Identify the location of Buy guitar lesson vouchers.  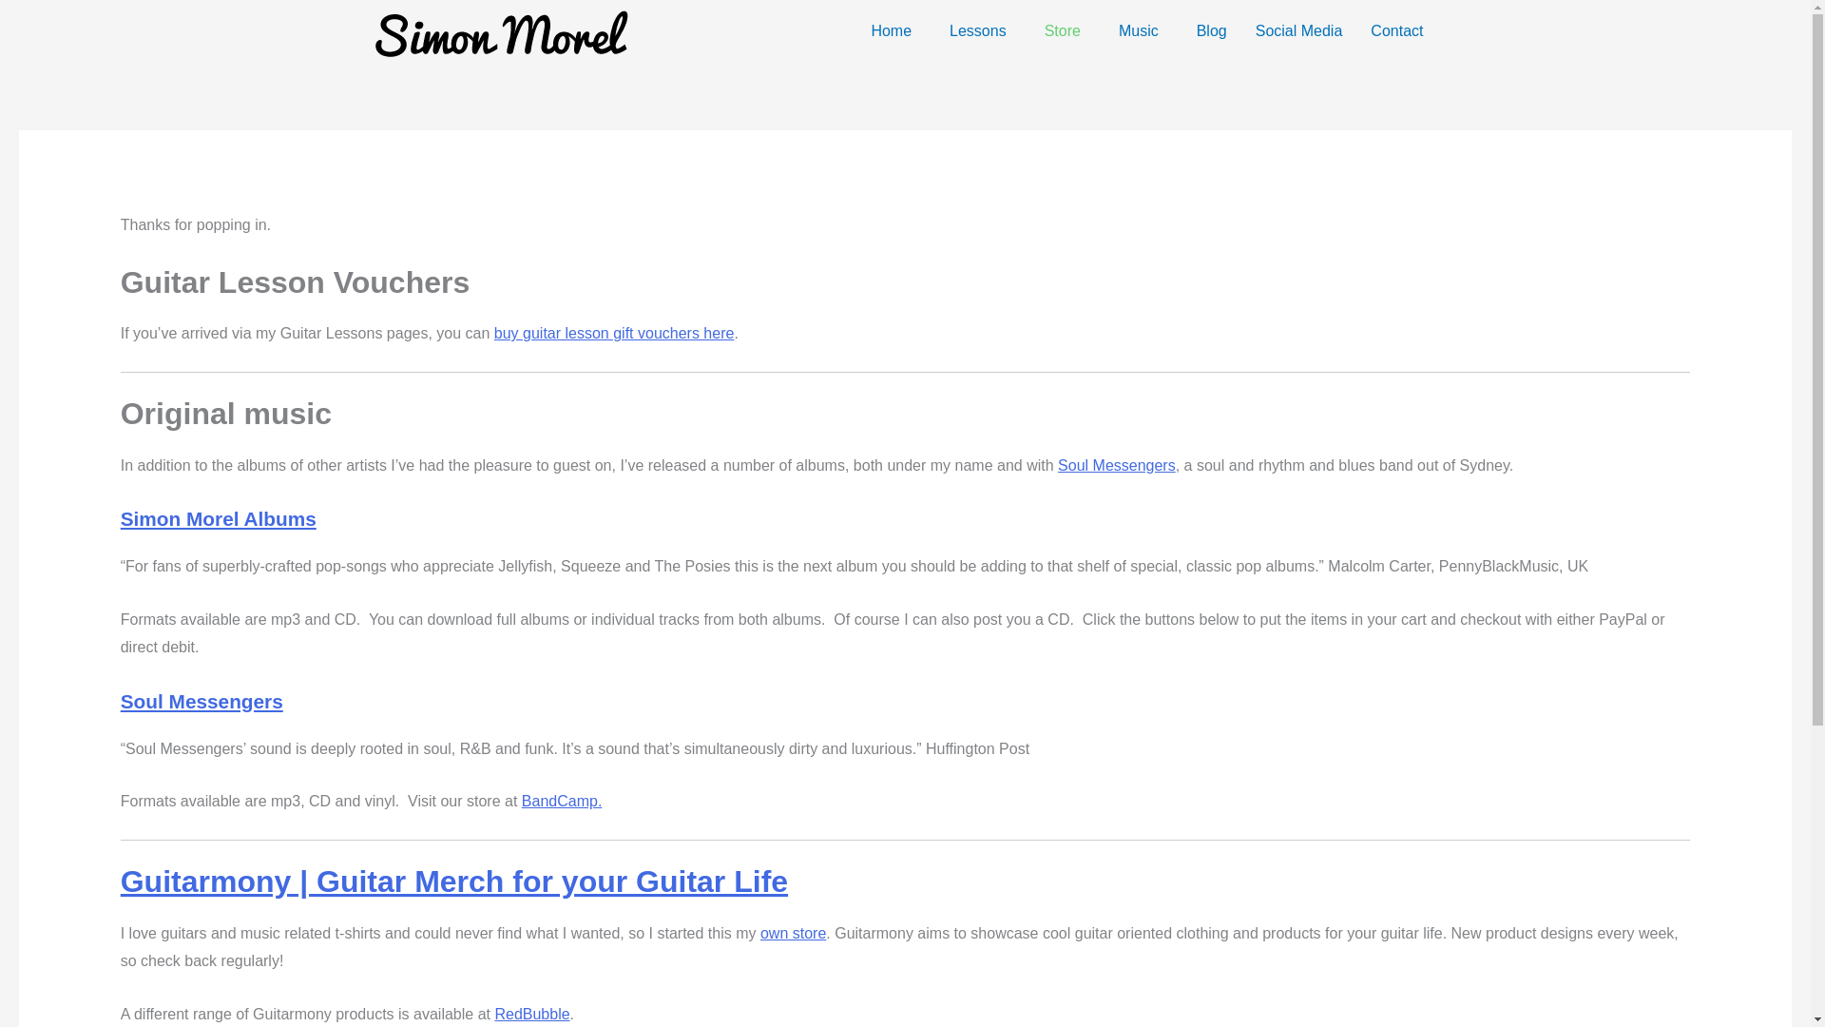
(614, 333).